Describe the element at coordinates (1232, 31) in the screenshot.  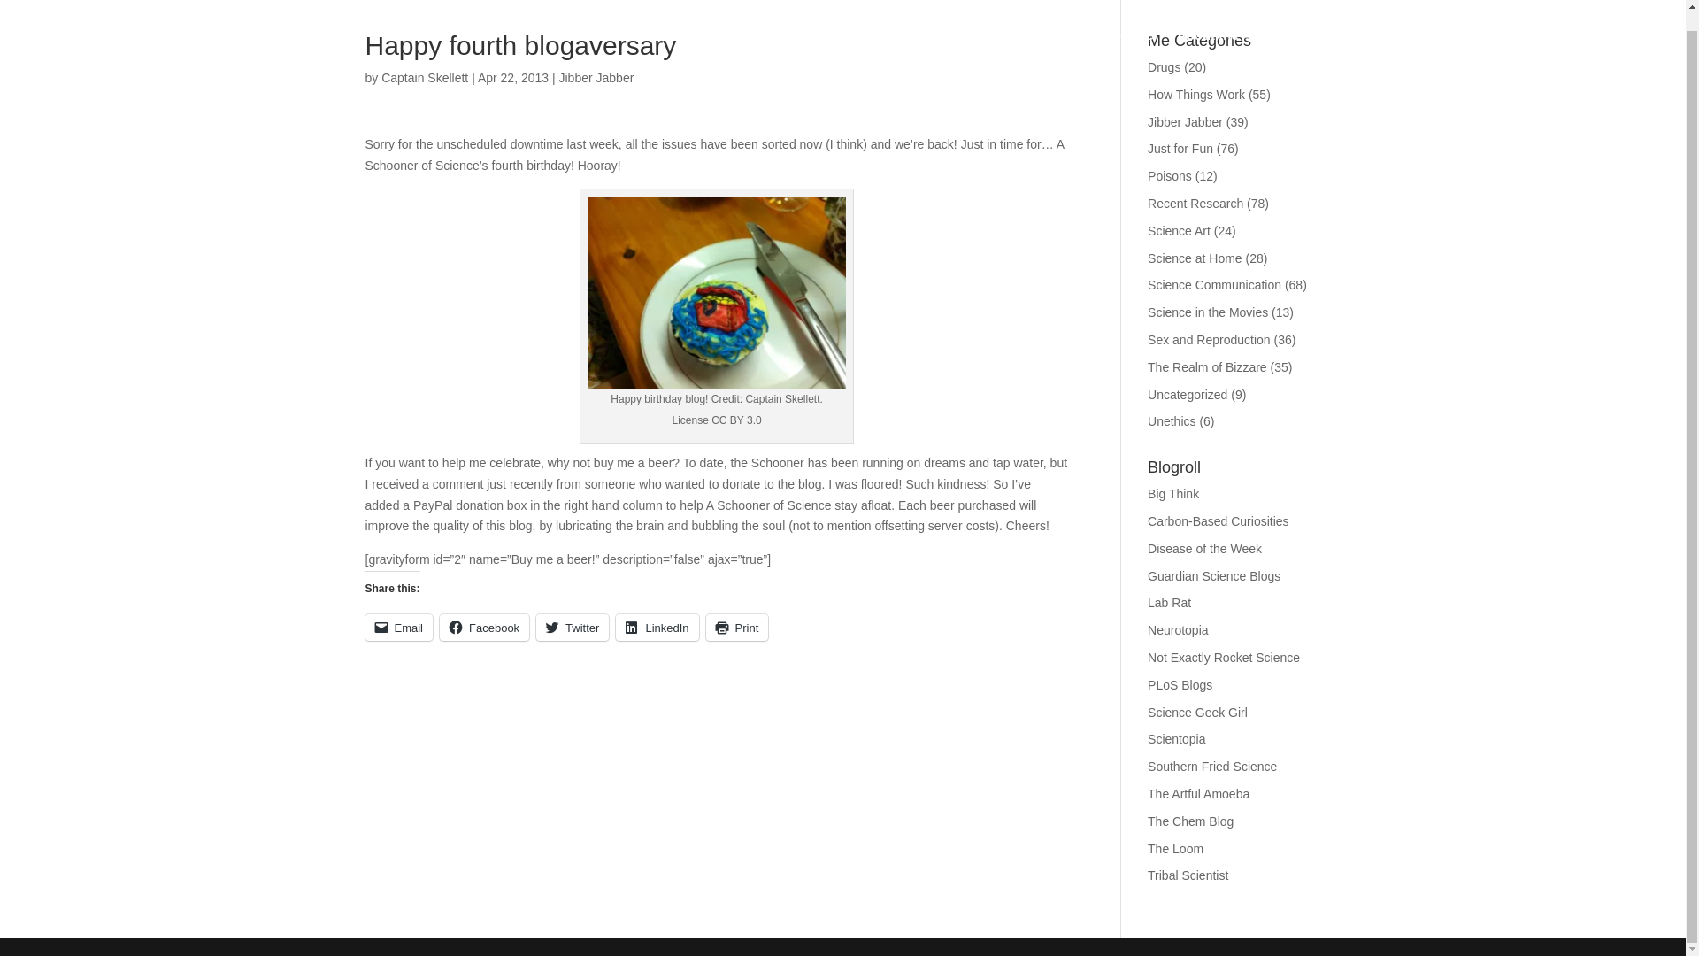
I see `About the Author` at that location.